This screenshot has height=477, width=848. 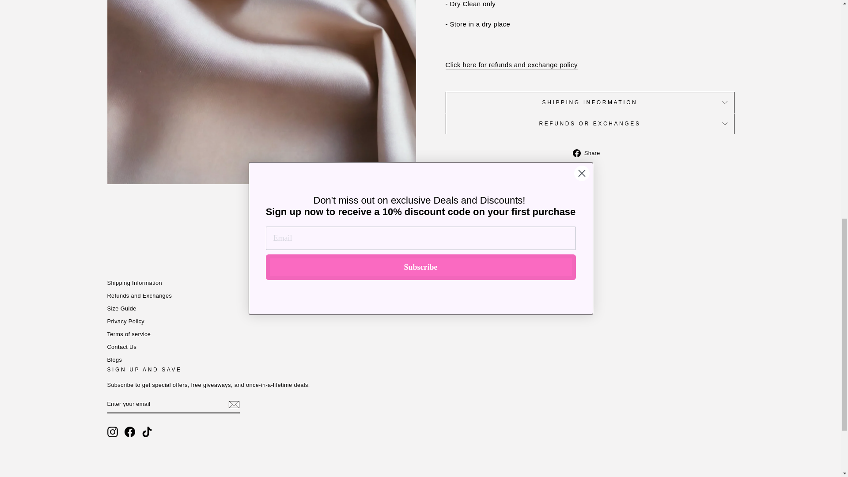 What do you see at coordinates (112, 432) in the screenshot?
I see `instagram` at bounding box center [112, 432].